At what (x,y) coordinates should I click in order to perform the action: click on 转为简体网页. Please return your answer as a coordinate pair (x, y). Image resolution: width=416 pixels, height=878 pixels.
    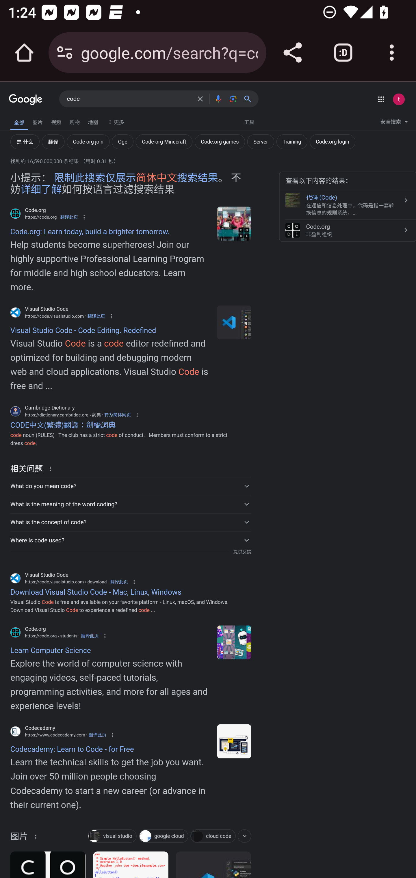
    Looking at the image, I should click on (117, 415).